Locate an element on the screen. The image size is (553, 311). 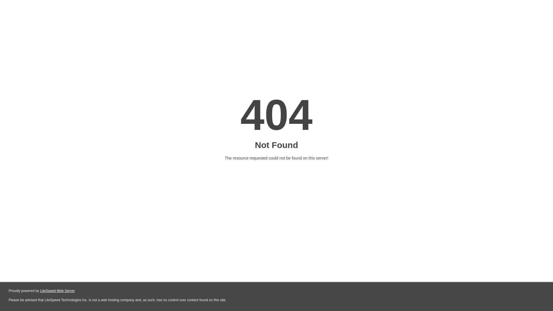
LiteSpeed Web Server is located at coordinates (58, 291).